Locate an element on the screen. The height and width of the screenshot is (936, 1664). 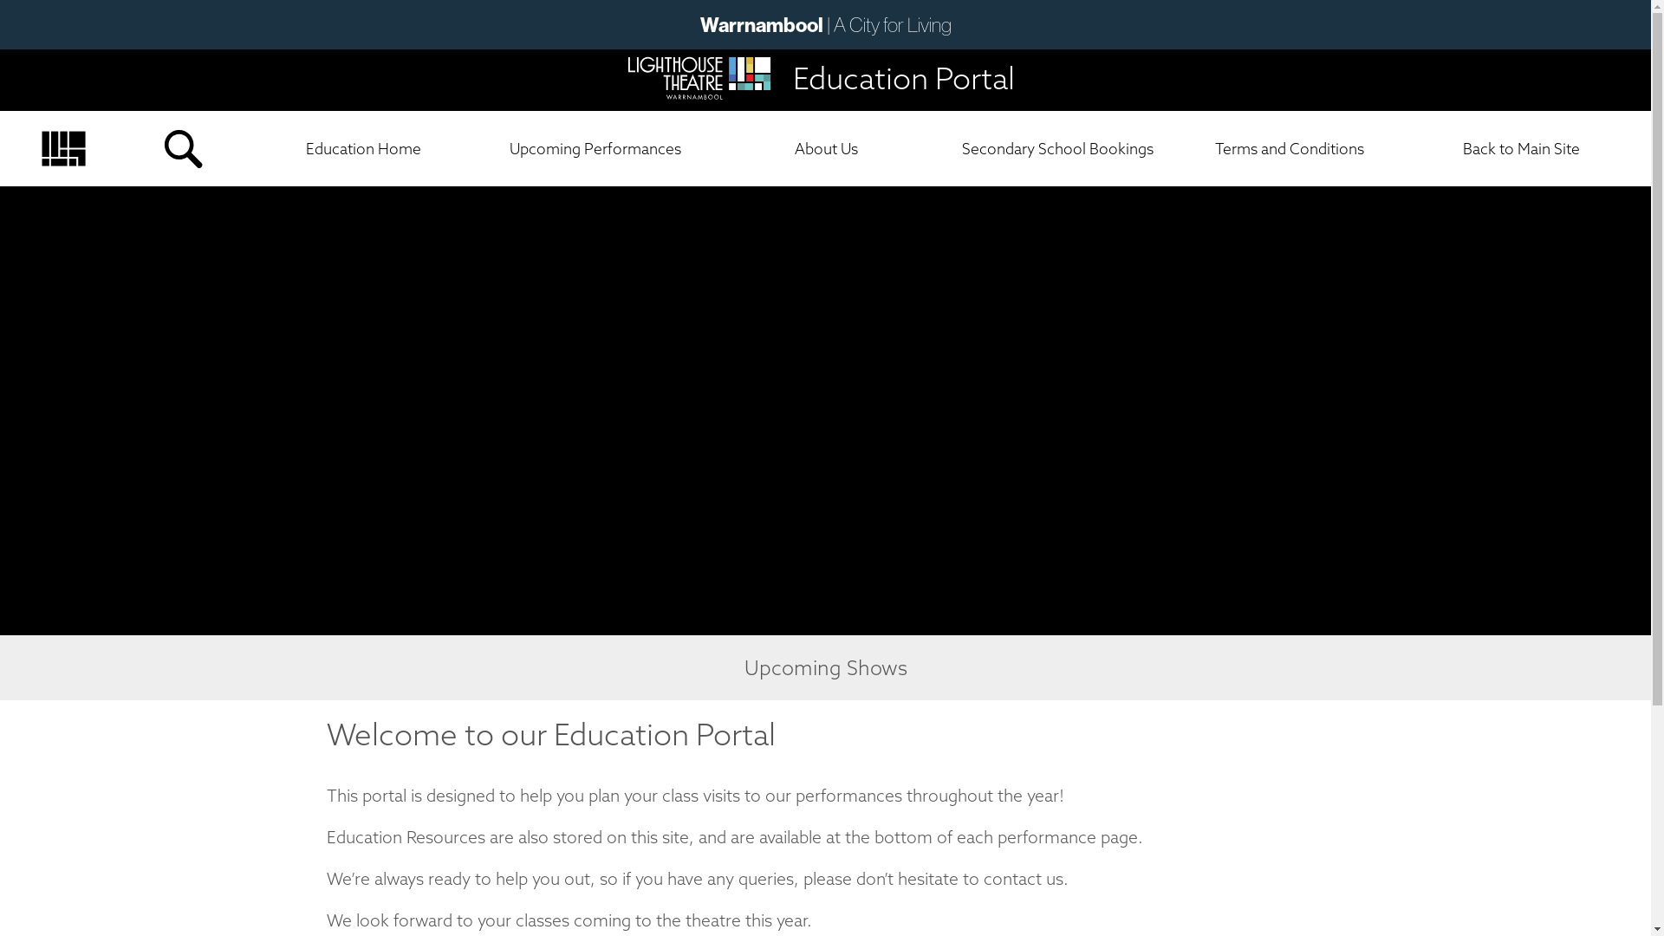
Education Home is located at coordinates (364, 148).